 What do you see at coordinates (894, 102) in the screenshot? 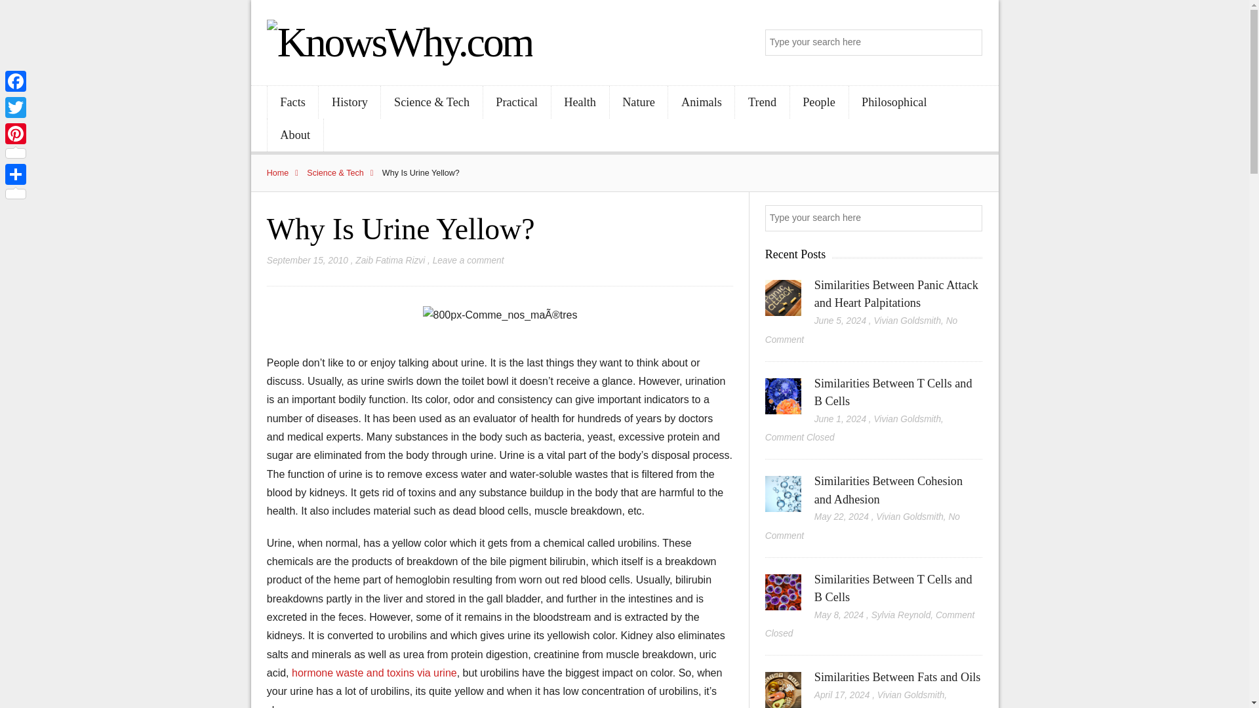
I see `Philosophical` at bounding box center [894, 102].